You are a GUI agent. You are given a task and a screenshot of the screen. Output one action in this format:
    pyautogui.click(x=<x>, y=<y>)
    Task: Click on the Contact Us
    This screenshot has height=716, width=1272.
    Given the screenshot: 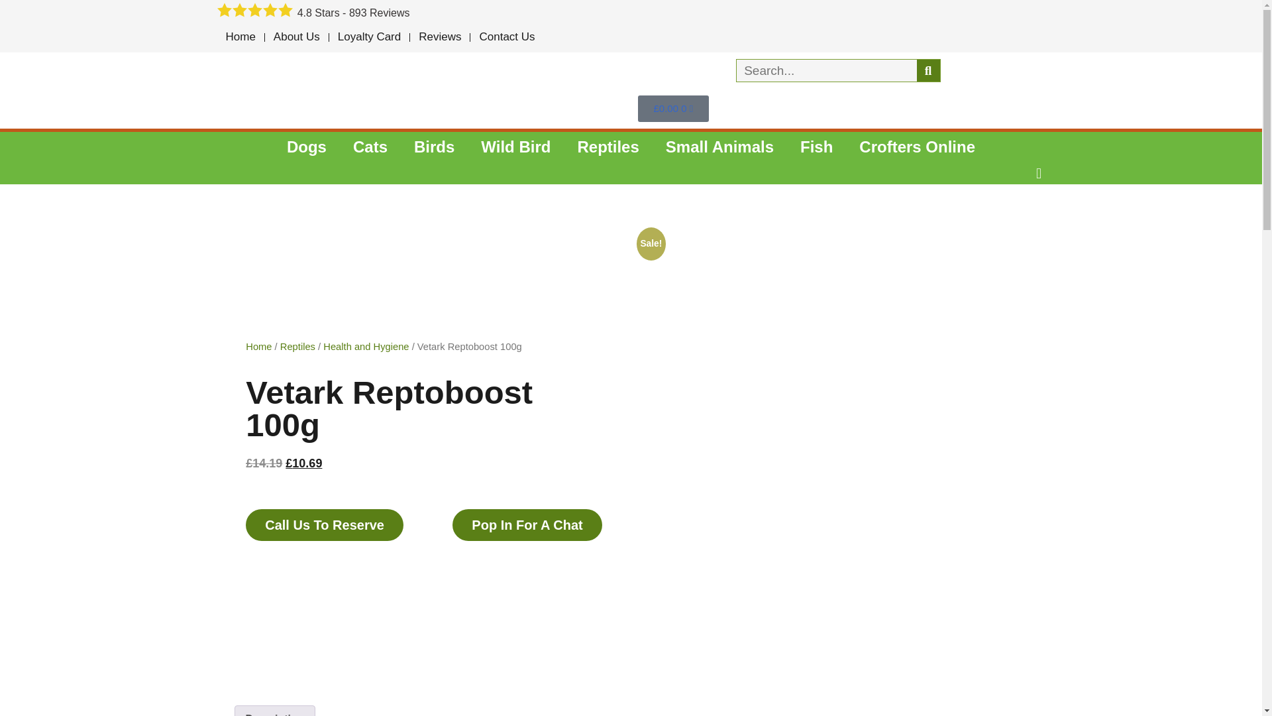 What is the action you would take?
    pyautogui.click(x=506, y=37)
    